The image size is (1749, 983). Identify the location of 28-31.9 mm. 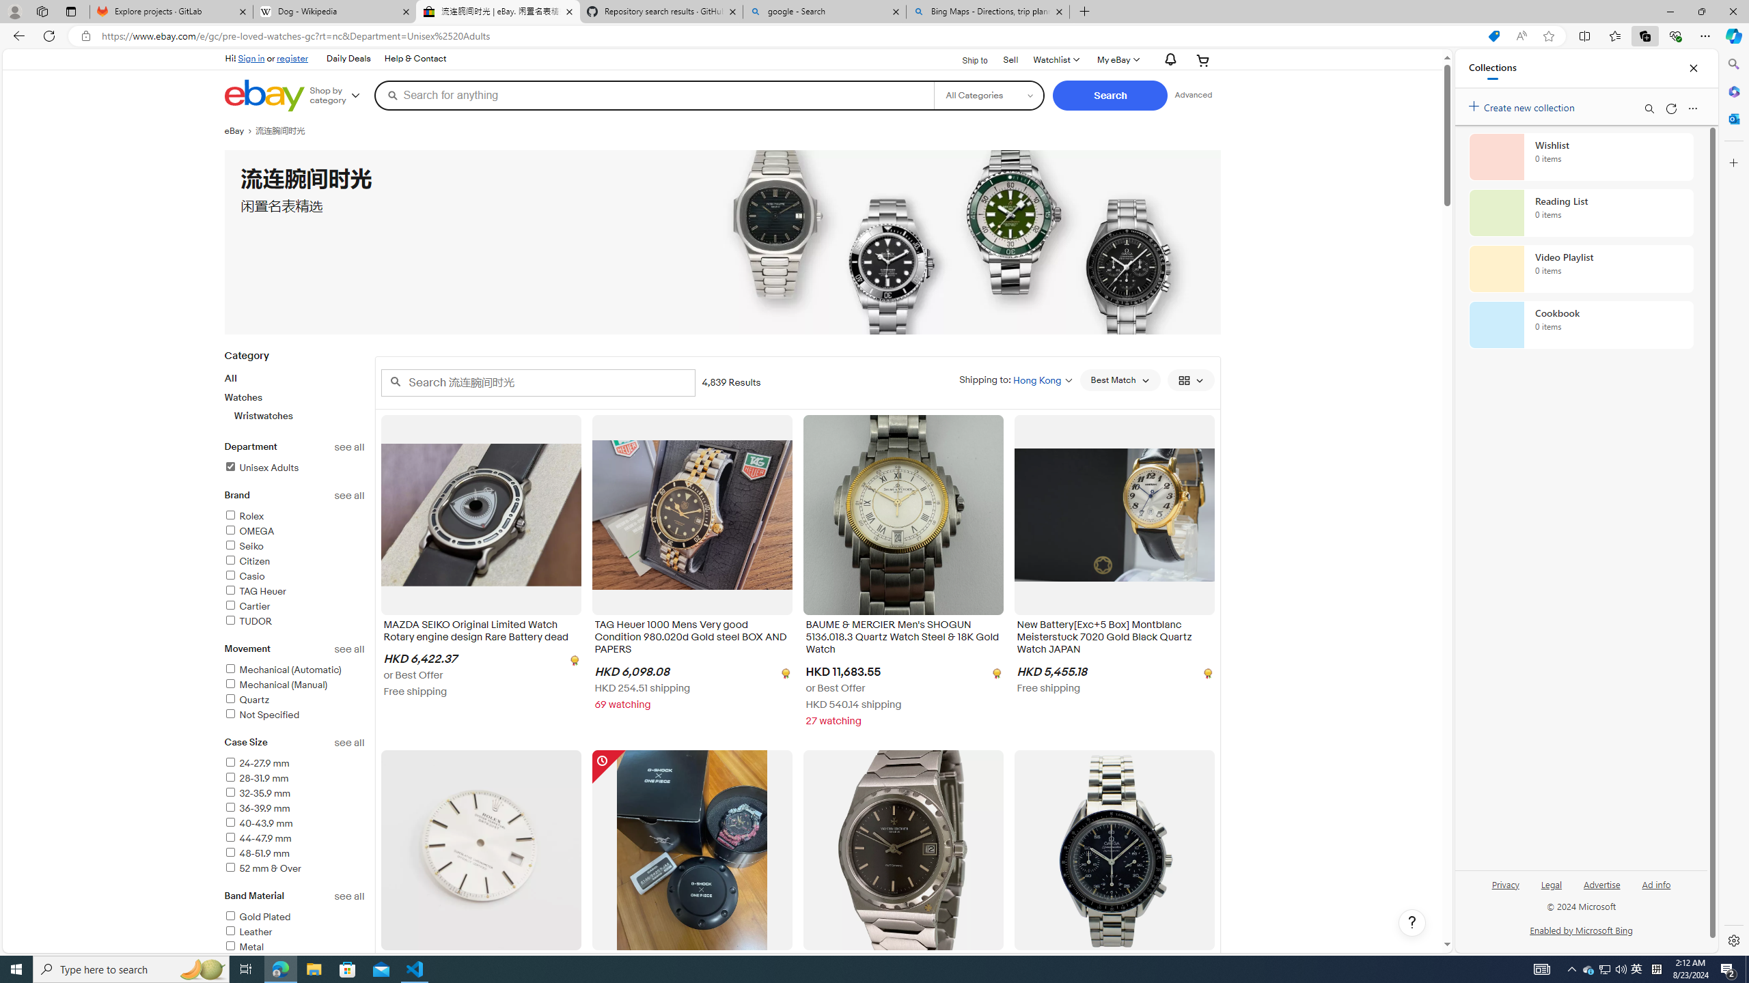
(256, 778).